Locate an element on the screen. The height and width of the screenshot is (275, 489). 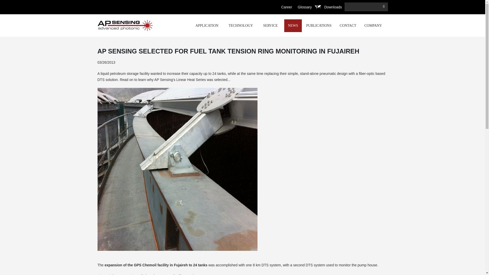
Publications is located at coordinates (319, 25).